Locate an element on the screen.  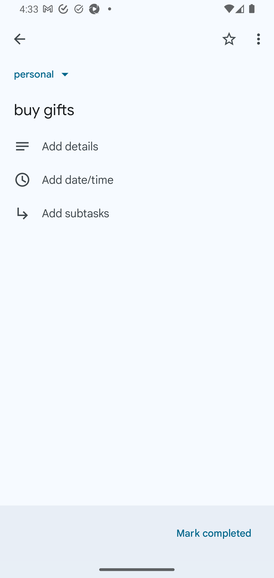
More options is located at coordinates (260, 39).